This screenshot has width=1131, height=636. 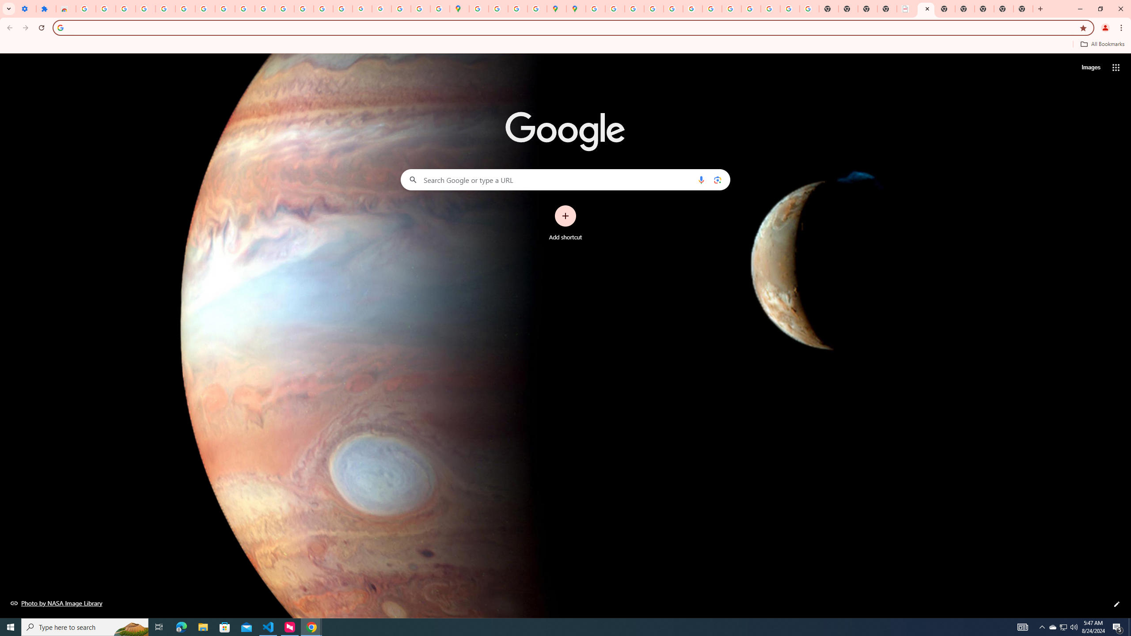 What do you see at coordinates (712, 9) in the screenshot?
I see `YouTube` at bounding box center [712, 9].